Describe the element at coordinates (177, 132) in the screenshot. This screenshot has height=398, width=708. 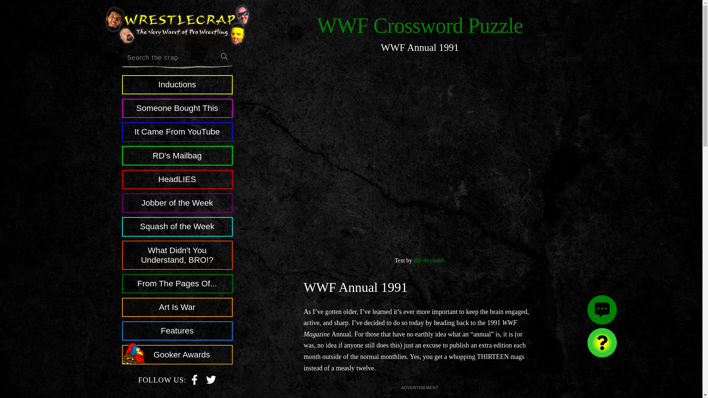
I see `It Came From YouTube` at that location.